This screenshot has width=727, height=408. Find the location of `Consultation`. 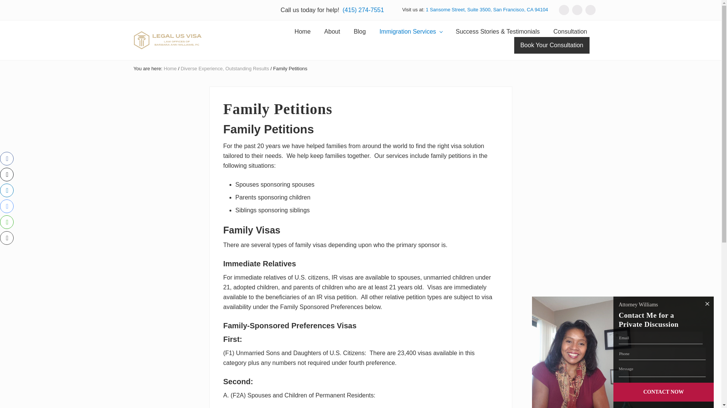

Consultation is located at coordinates (570, 32).